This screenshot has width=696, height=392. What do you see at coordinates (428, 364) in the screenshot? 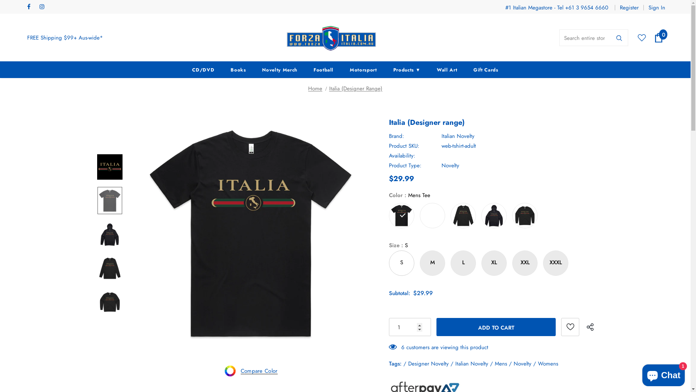
I see `Designer Novelty` at bounding box center [428, 364].